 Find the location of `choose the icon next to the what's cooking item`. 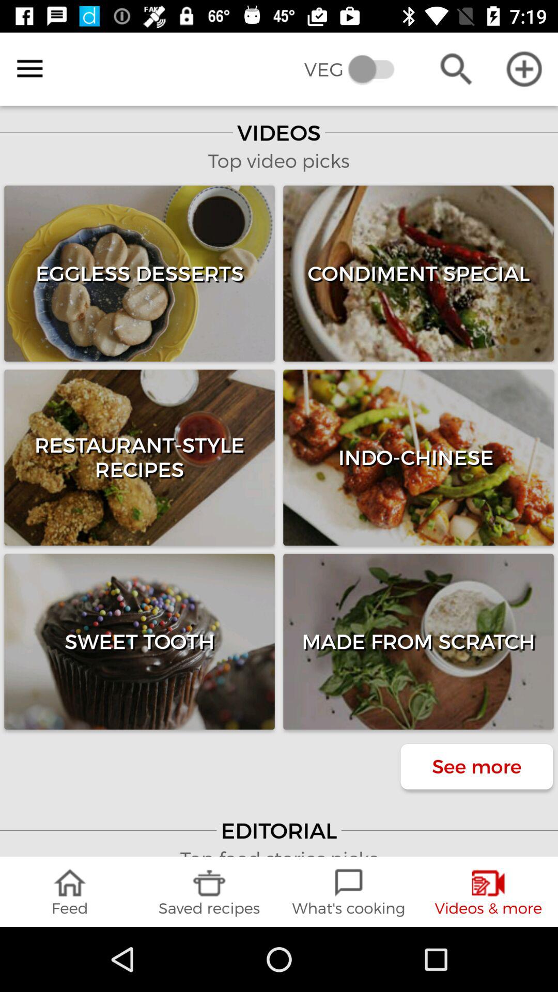

choose the icon next to the what's cooking item is located at coordinates (209, 892).